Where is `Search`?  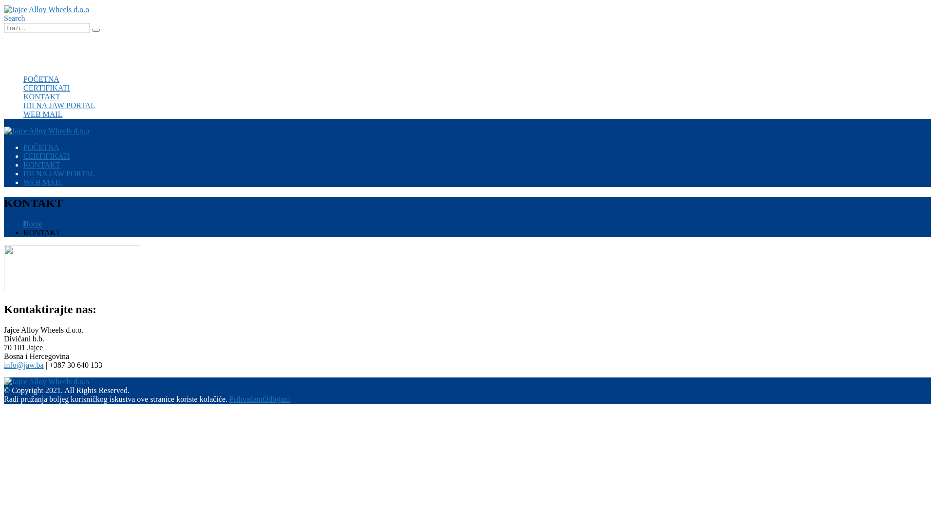
Search is located at coordinates (15, 19).